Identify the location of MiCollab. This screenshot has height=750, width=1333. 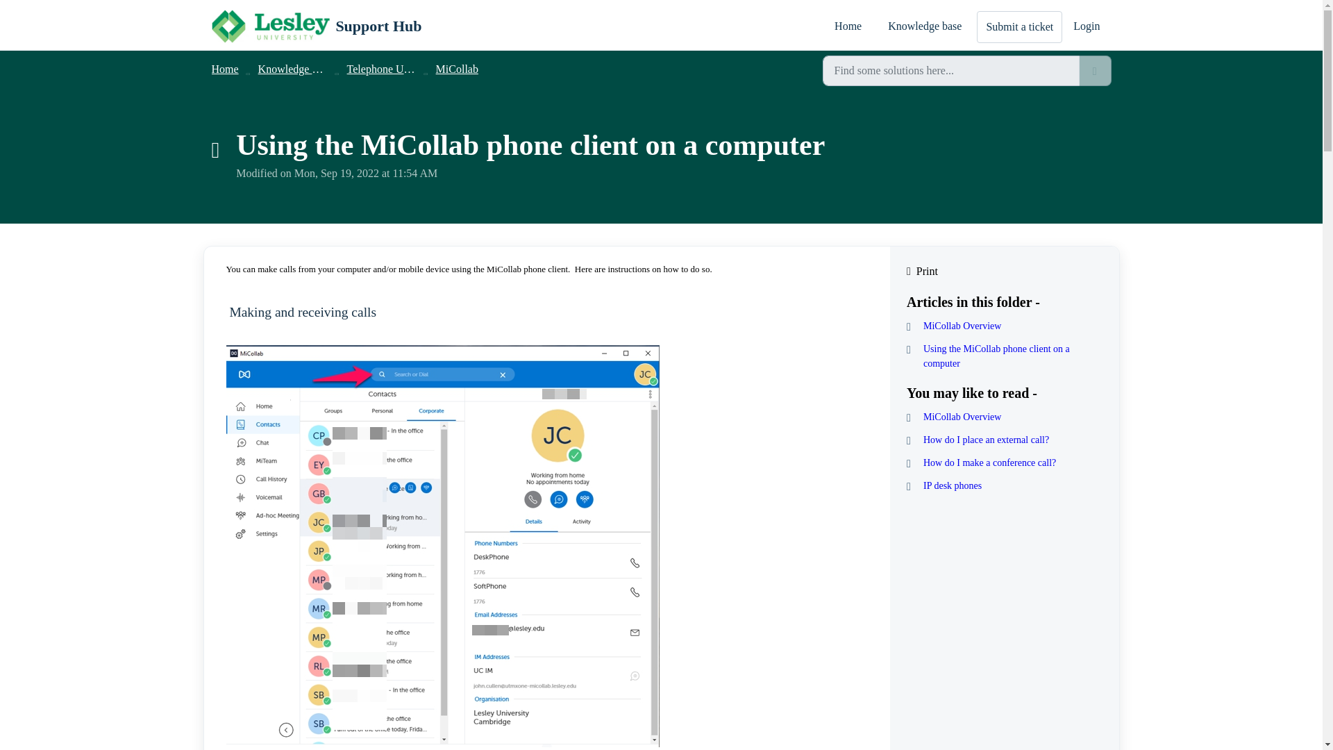
(457, 69).